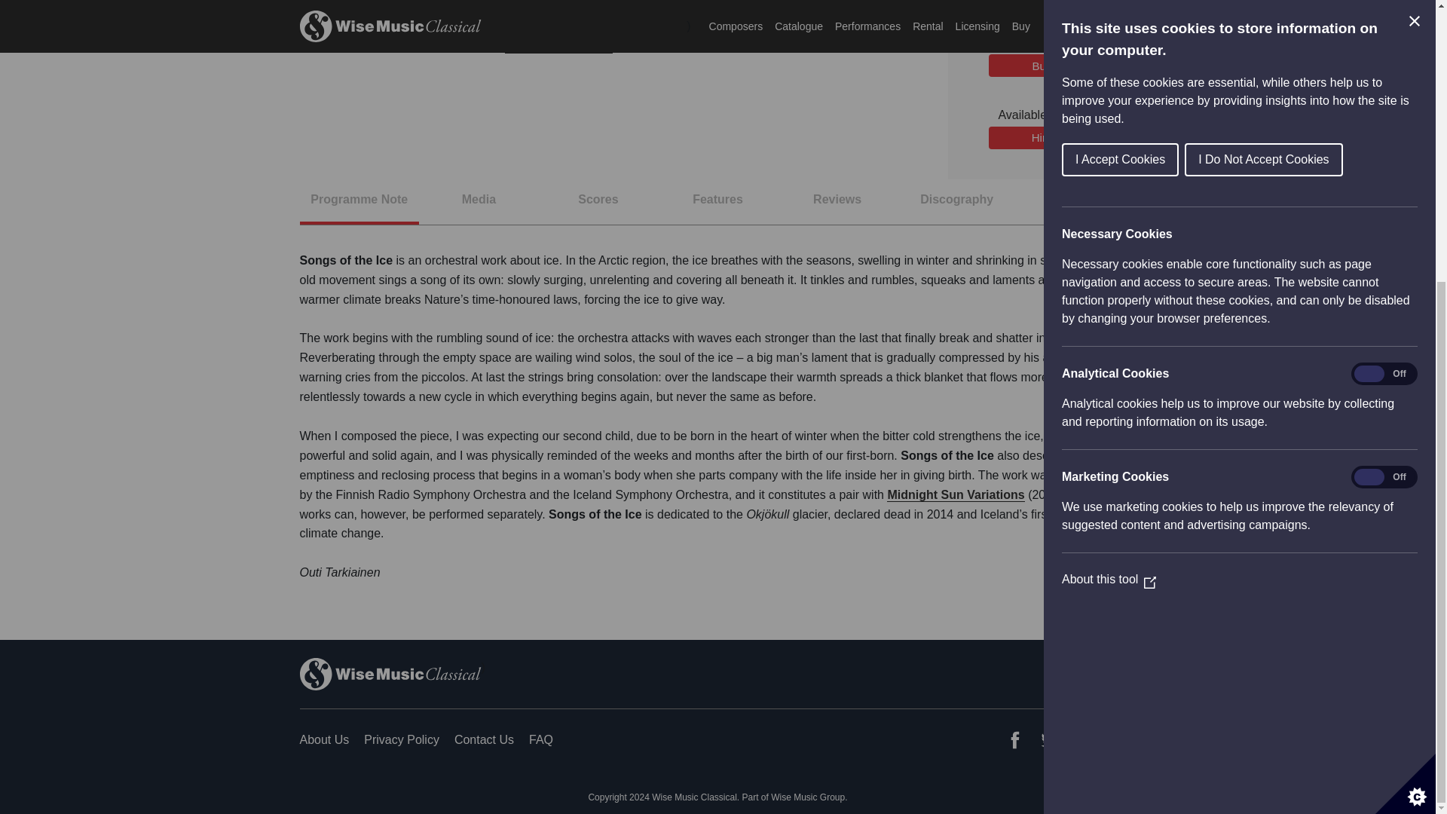 The width and height of the screenshot is (1447, 814). Describe the element at coordinates (598, 207) in the screenshot. I see `Scores` at that location.